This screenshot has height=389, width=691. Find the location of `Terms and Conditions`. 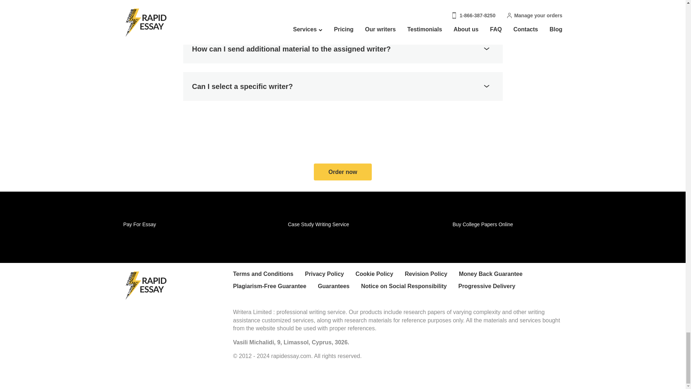

Terms and Conditions is located at coordinates (269, 276).